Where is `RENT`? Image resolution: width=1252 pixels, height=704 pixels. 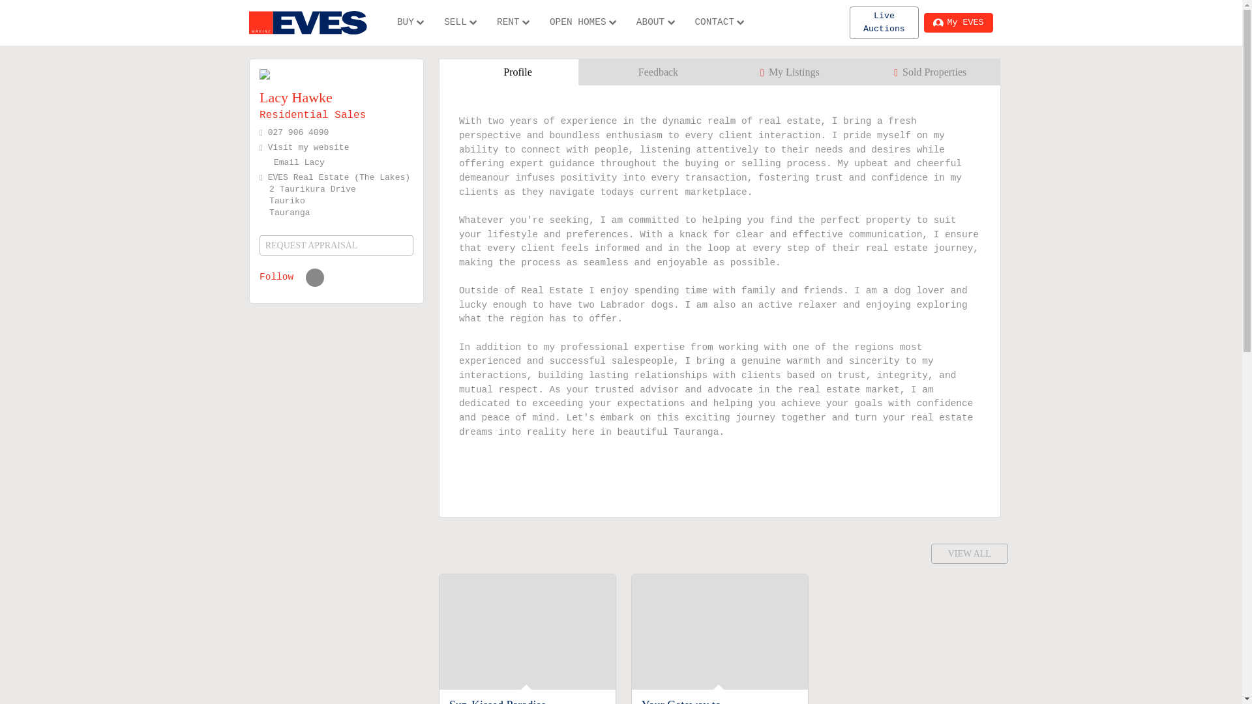 RENT is located at coordinates (513, 23).